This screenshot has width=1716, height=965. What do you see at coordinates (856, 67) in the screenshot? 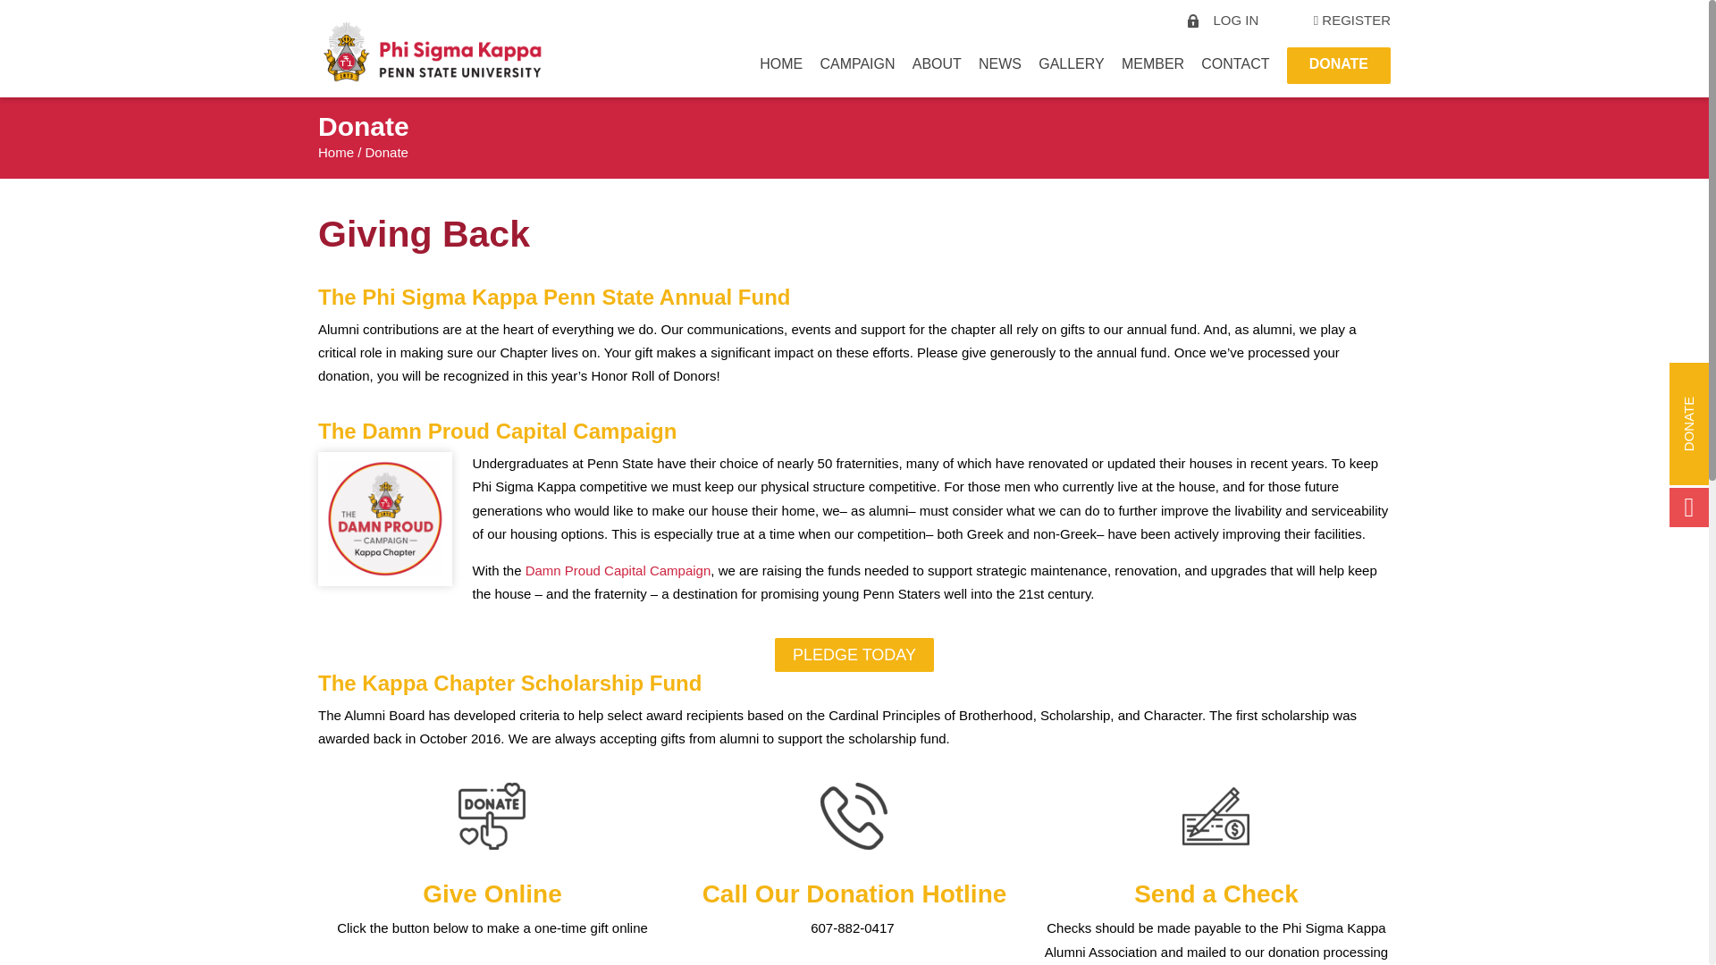
I see `CAMPAIGN` at bounding box center [856, 67].